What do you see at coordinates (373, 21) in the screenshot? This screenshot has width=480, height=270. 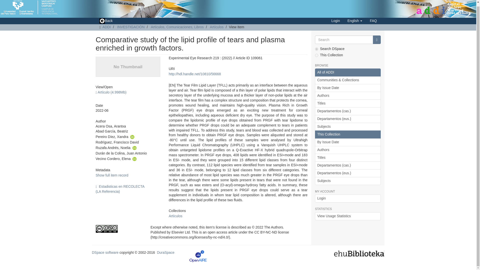 I see `FAQ` at bounding box center [373, 21].